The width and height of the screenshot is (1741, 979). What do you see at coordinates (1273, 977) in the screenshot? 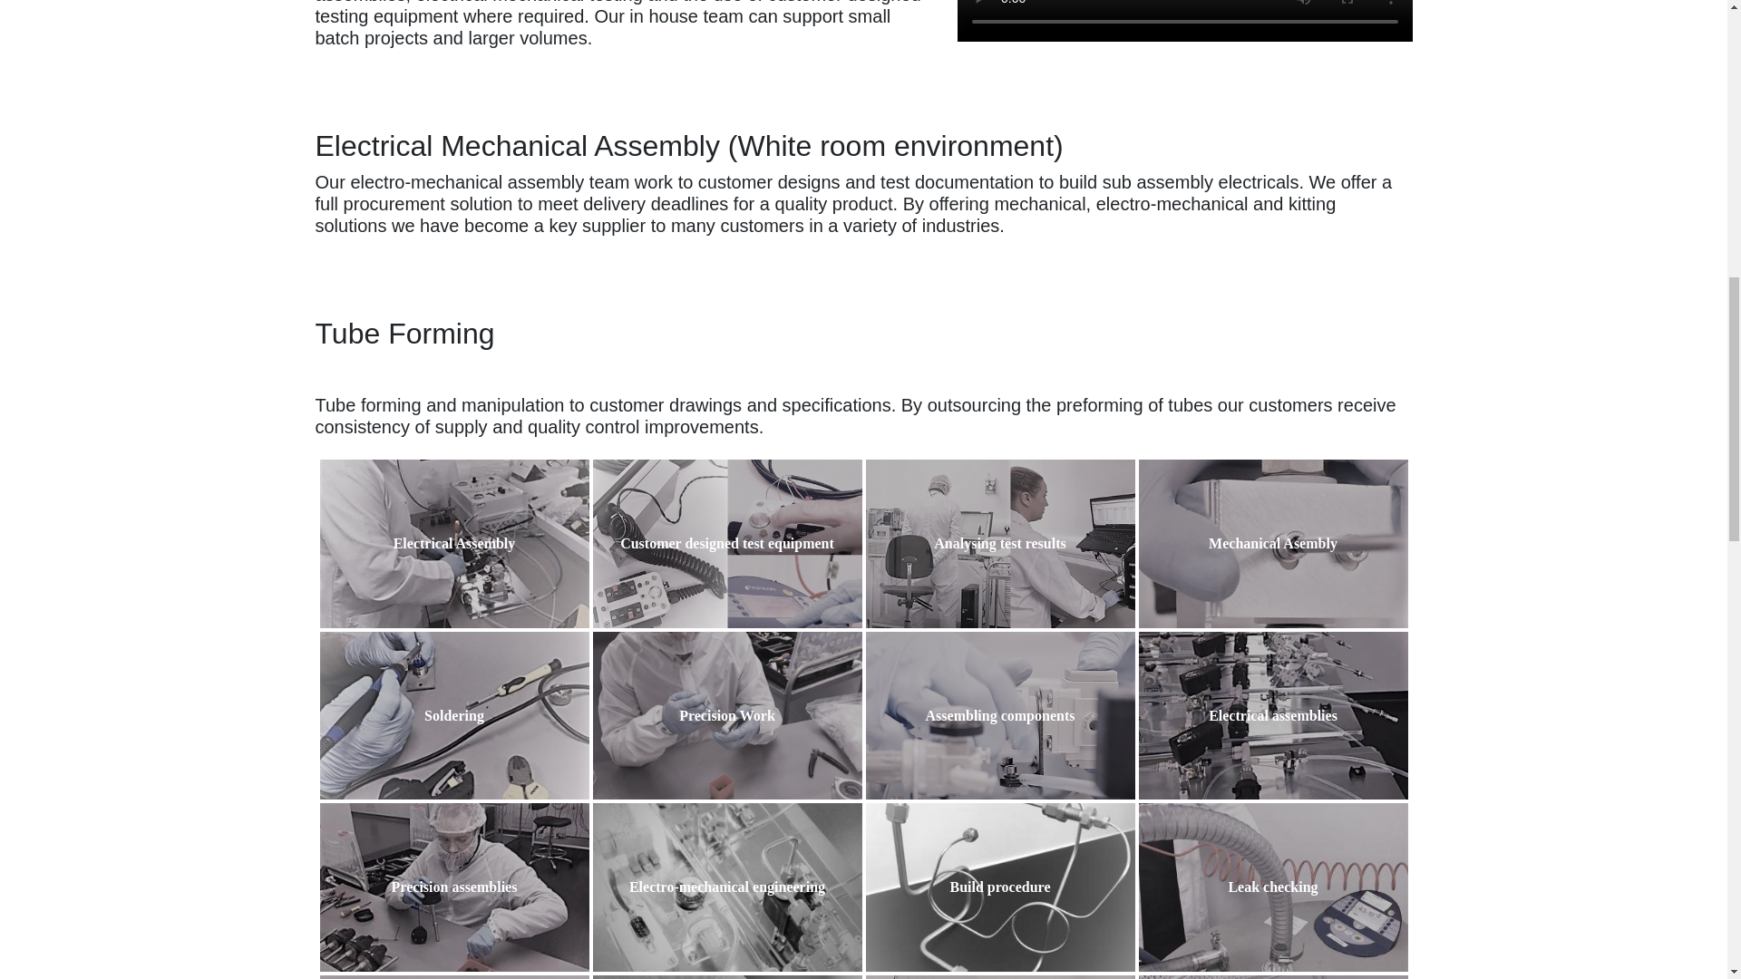
I see `Sub assembly` at bounding box center [1273, 977].